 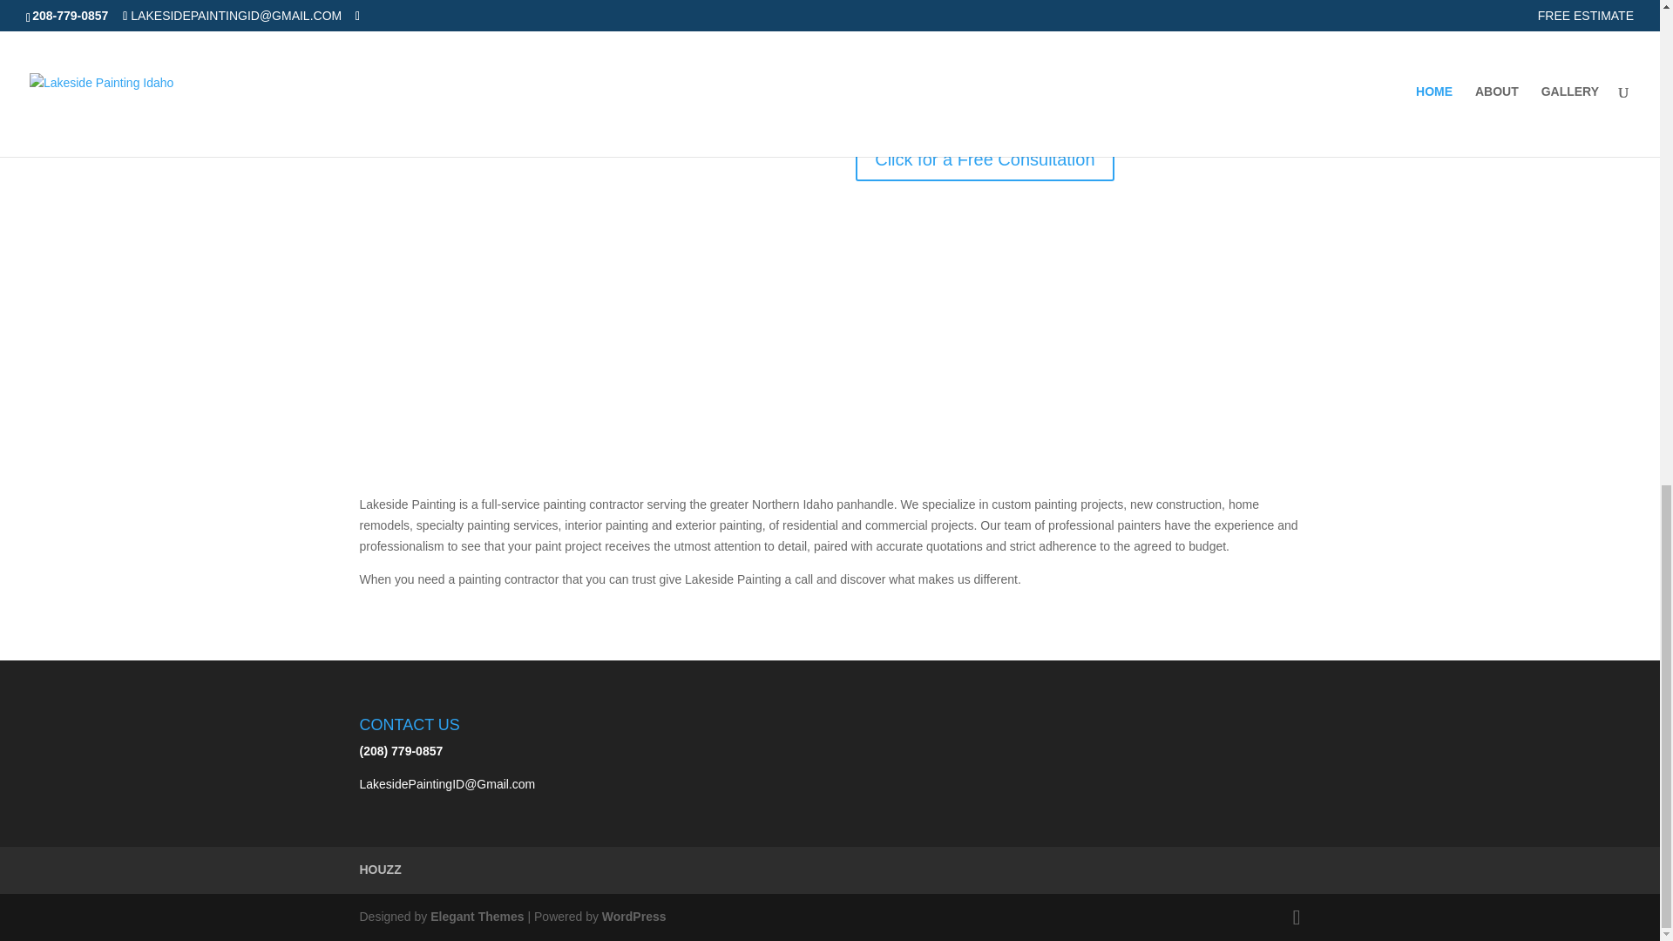 I want to click on HOUZZ, so click(x=380, y=870).